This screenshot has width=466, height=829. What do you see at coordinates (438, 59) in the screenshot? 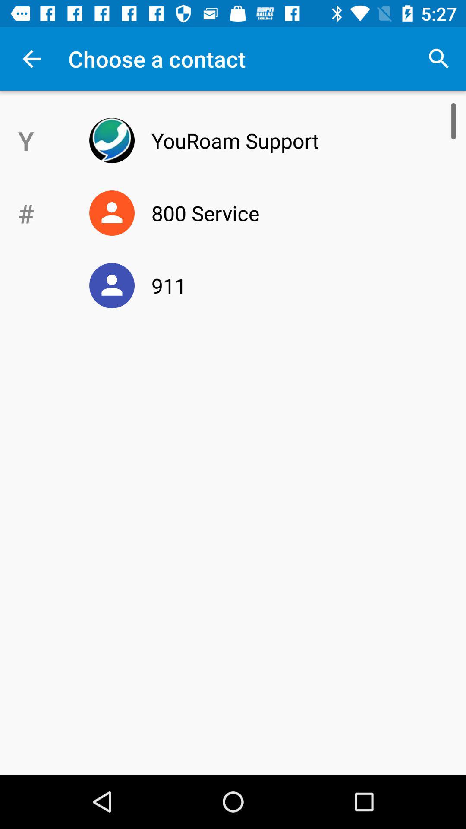
I see `turn off the item to the right of the choose a contact app` at bounding box center [438, 59].